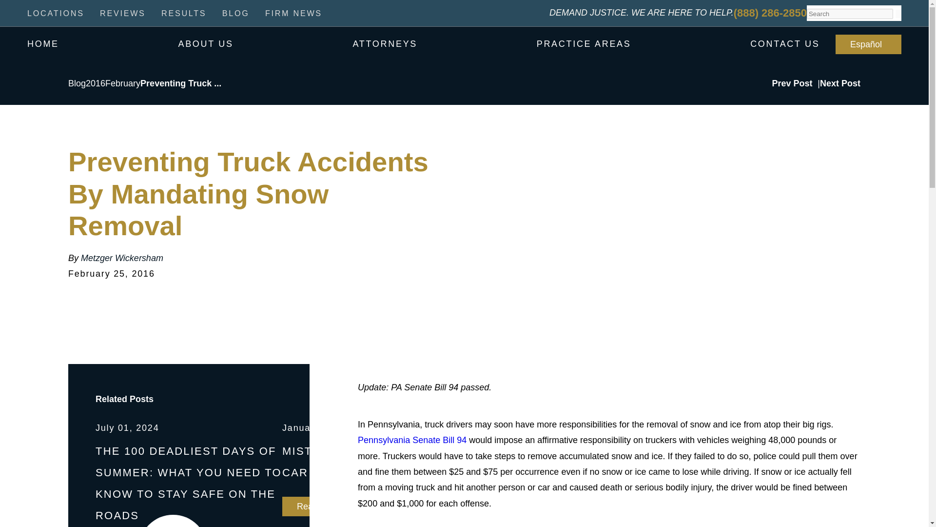  Describe the element at coordinates (205, 44) in the screenshot. I see `ABOUT US` at that location.